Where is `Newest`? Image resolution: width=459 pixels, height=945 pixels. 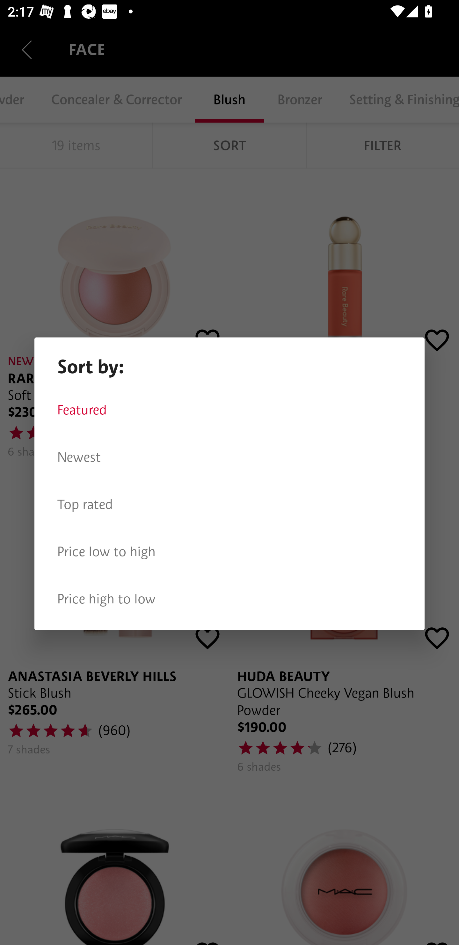
Newest is located at coordinates (229, 457).